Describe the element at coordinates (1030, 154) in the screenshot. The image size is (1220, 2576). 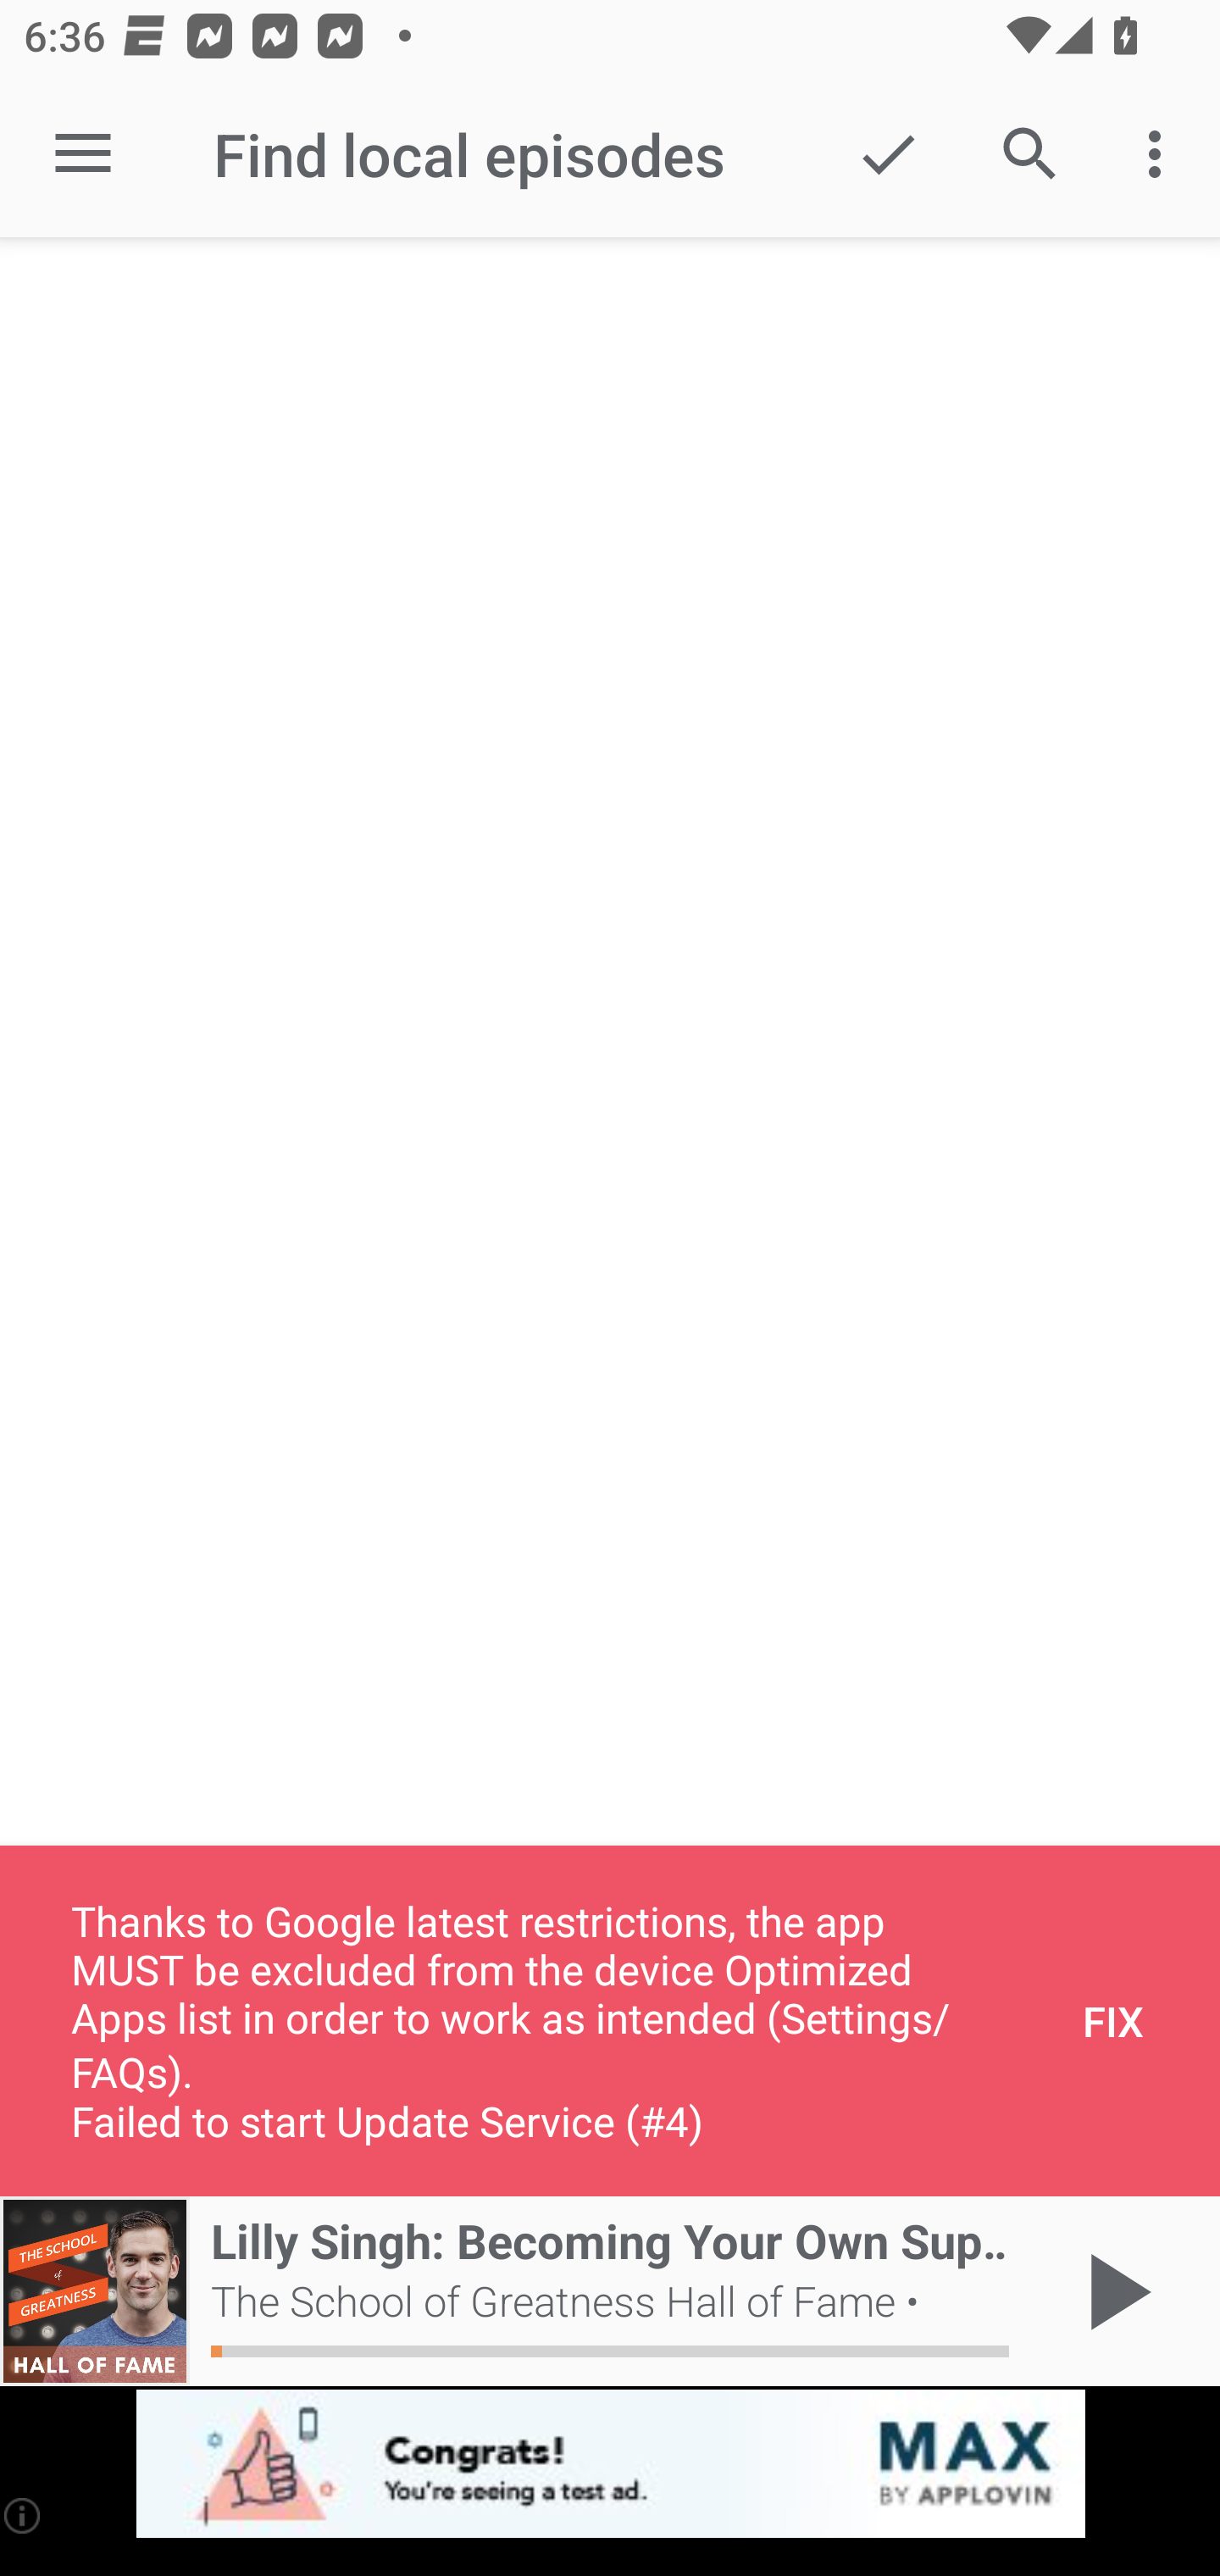
I see `Search` at that location.